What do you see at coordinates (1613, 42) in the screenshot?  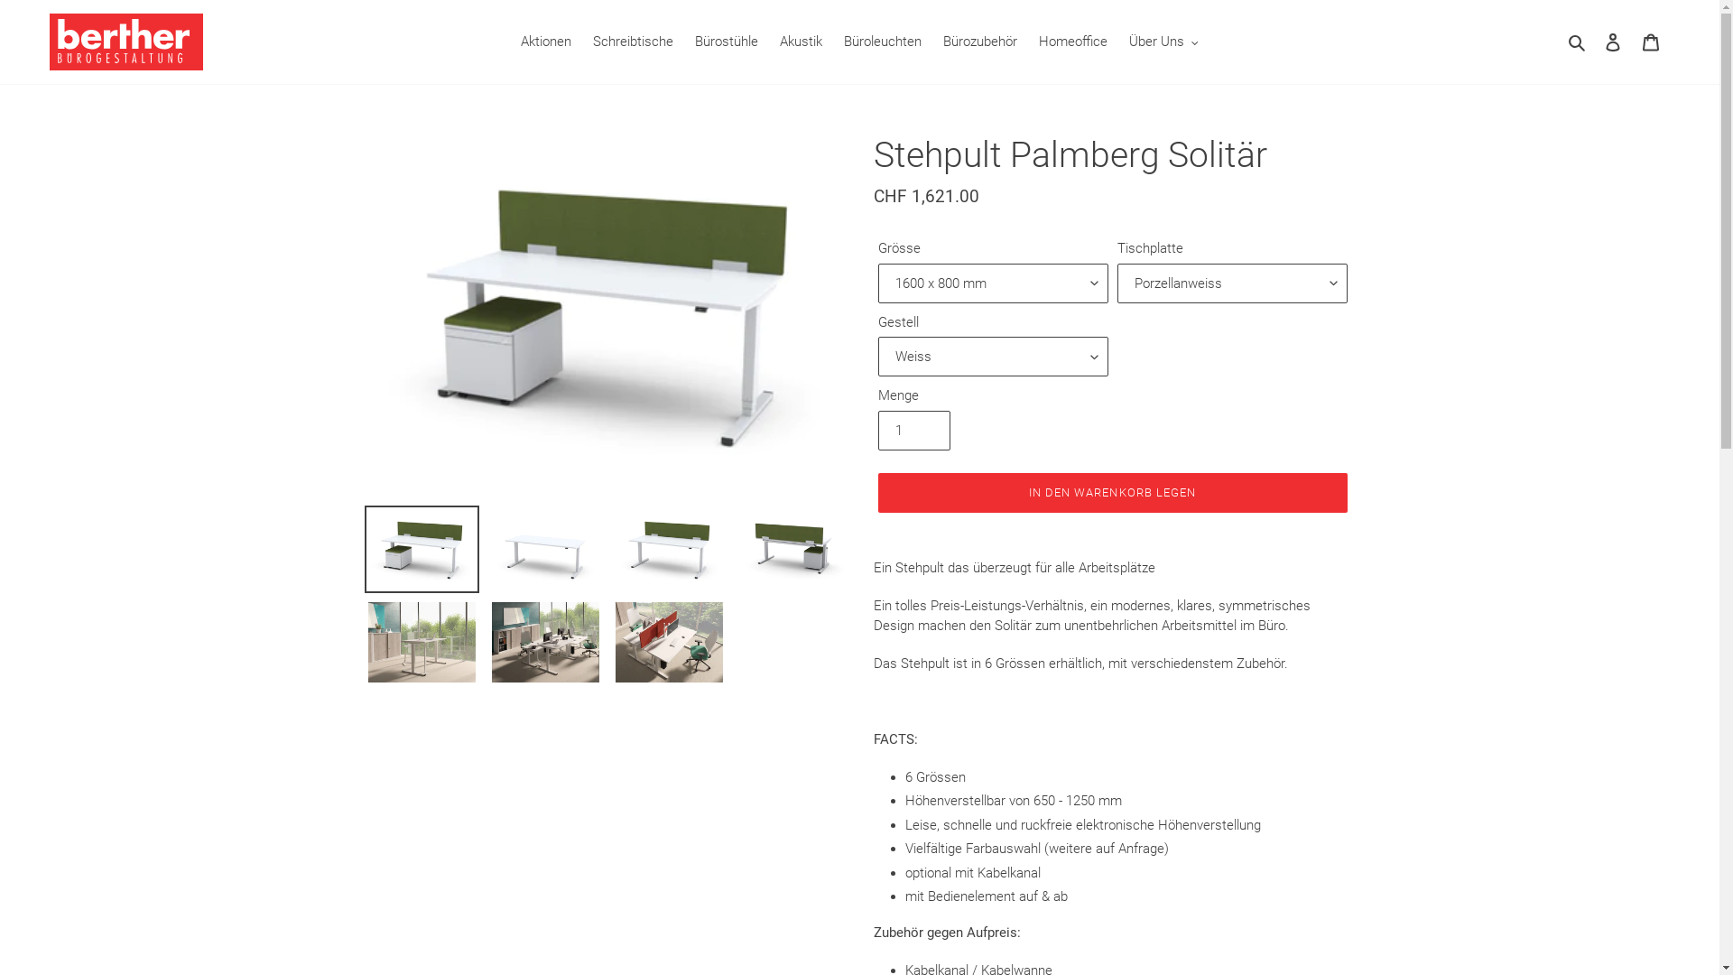 I see `Einloggen` at bounding box center [1613, 42].